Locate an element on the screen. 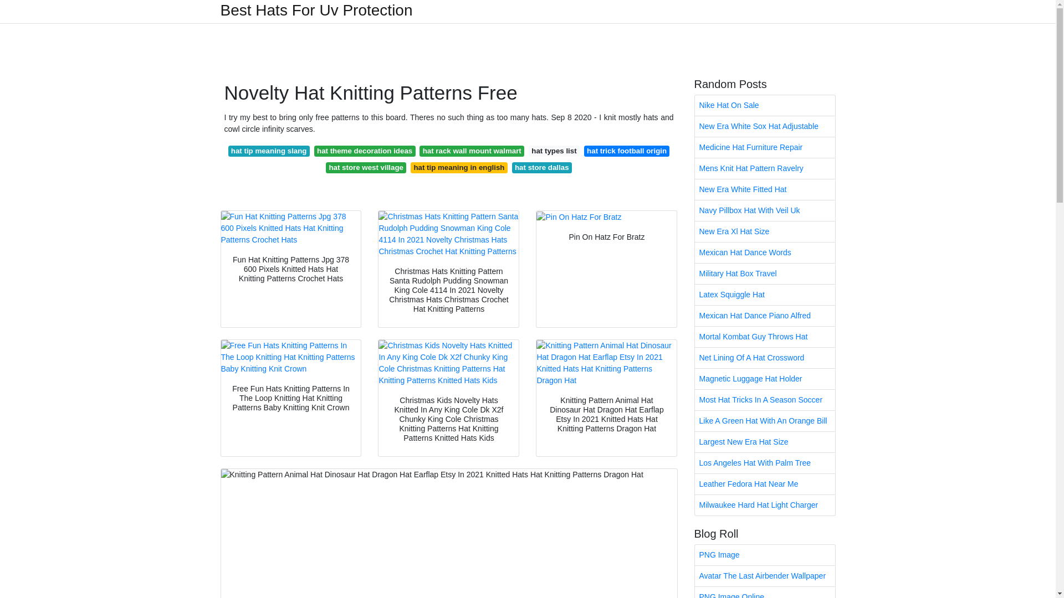  Latex Squiggle Hat is located at coordinates (765, 295).